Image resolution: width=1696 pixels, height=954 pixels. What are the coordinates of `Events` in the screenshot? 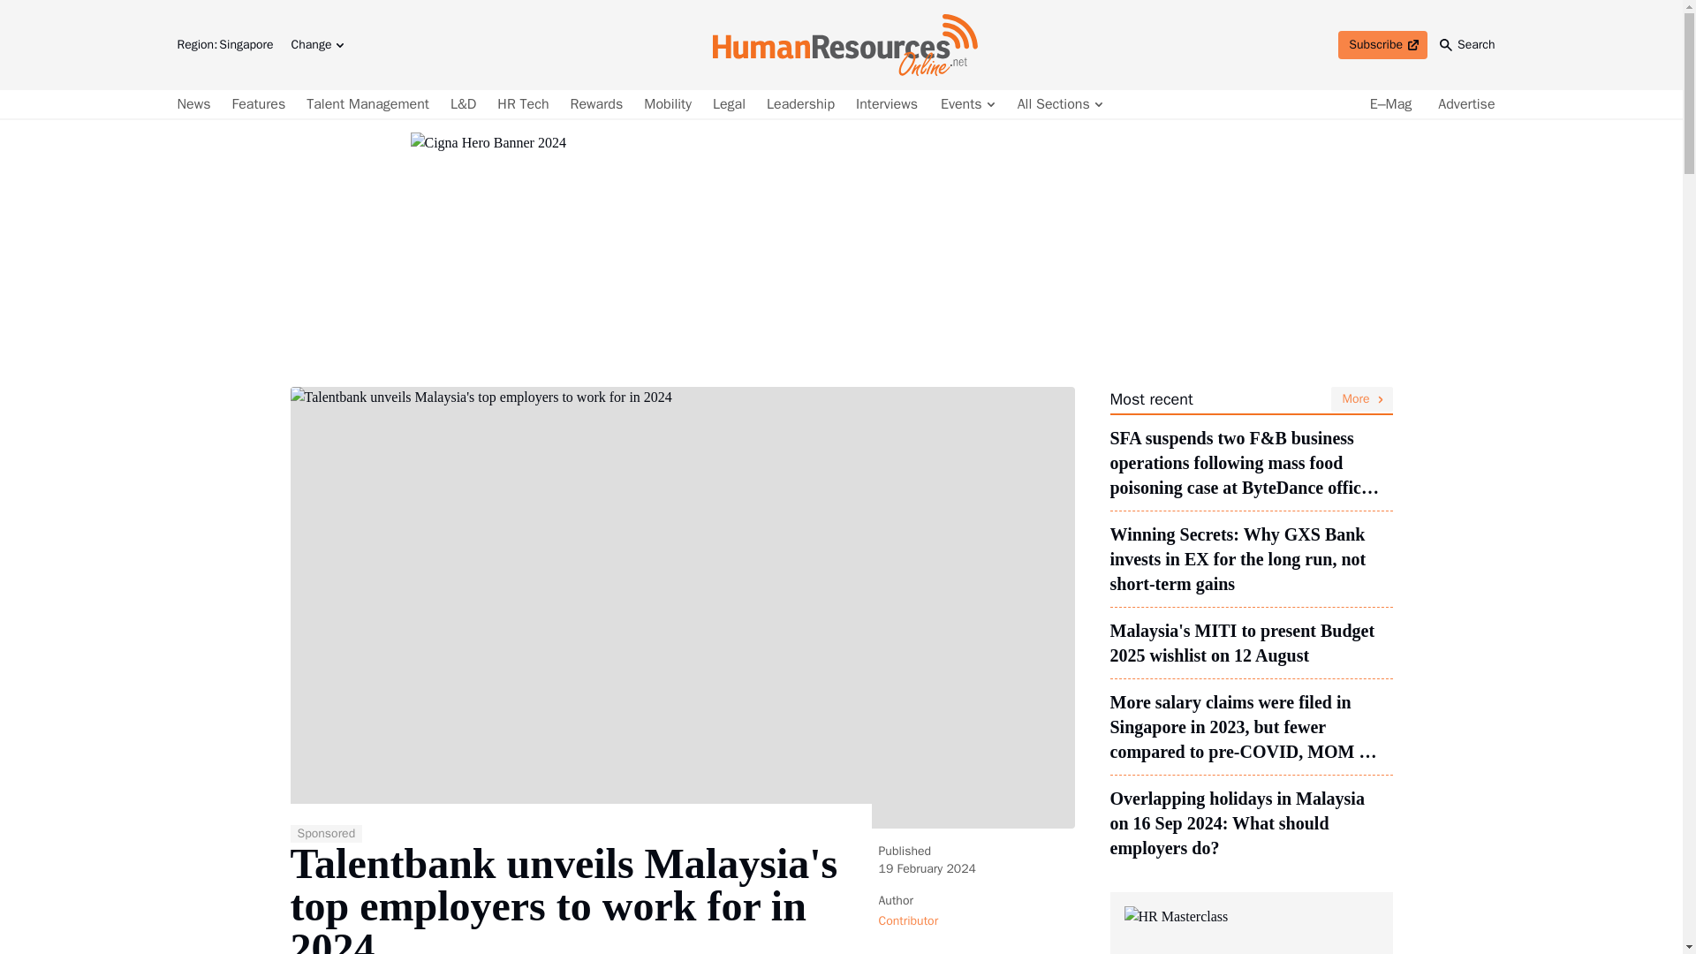 It's located at (966, 103).